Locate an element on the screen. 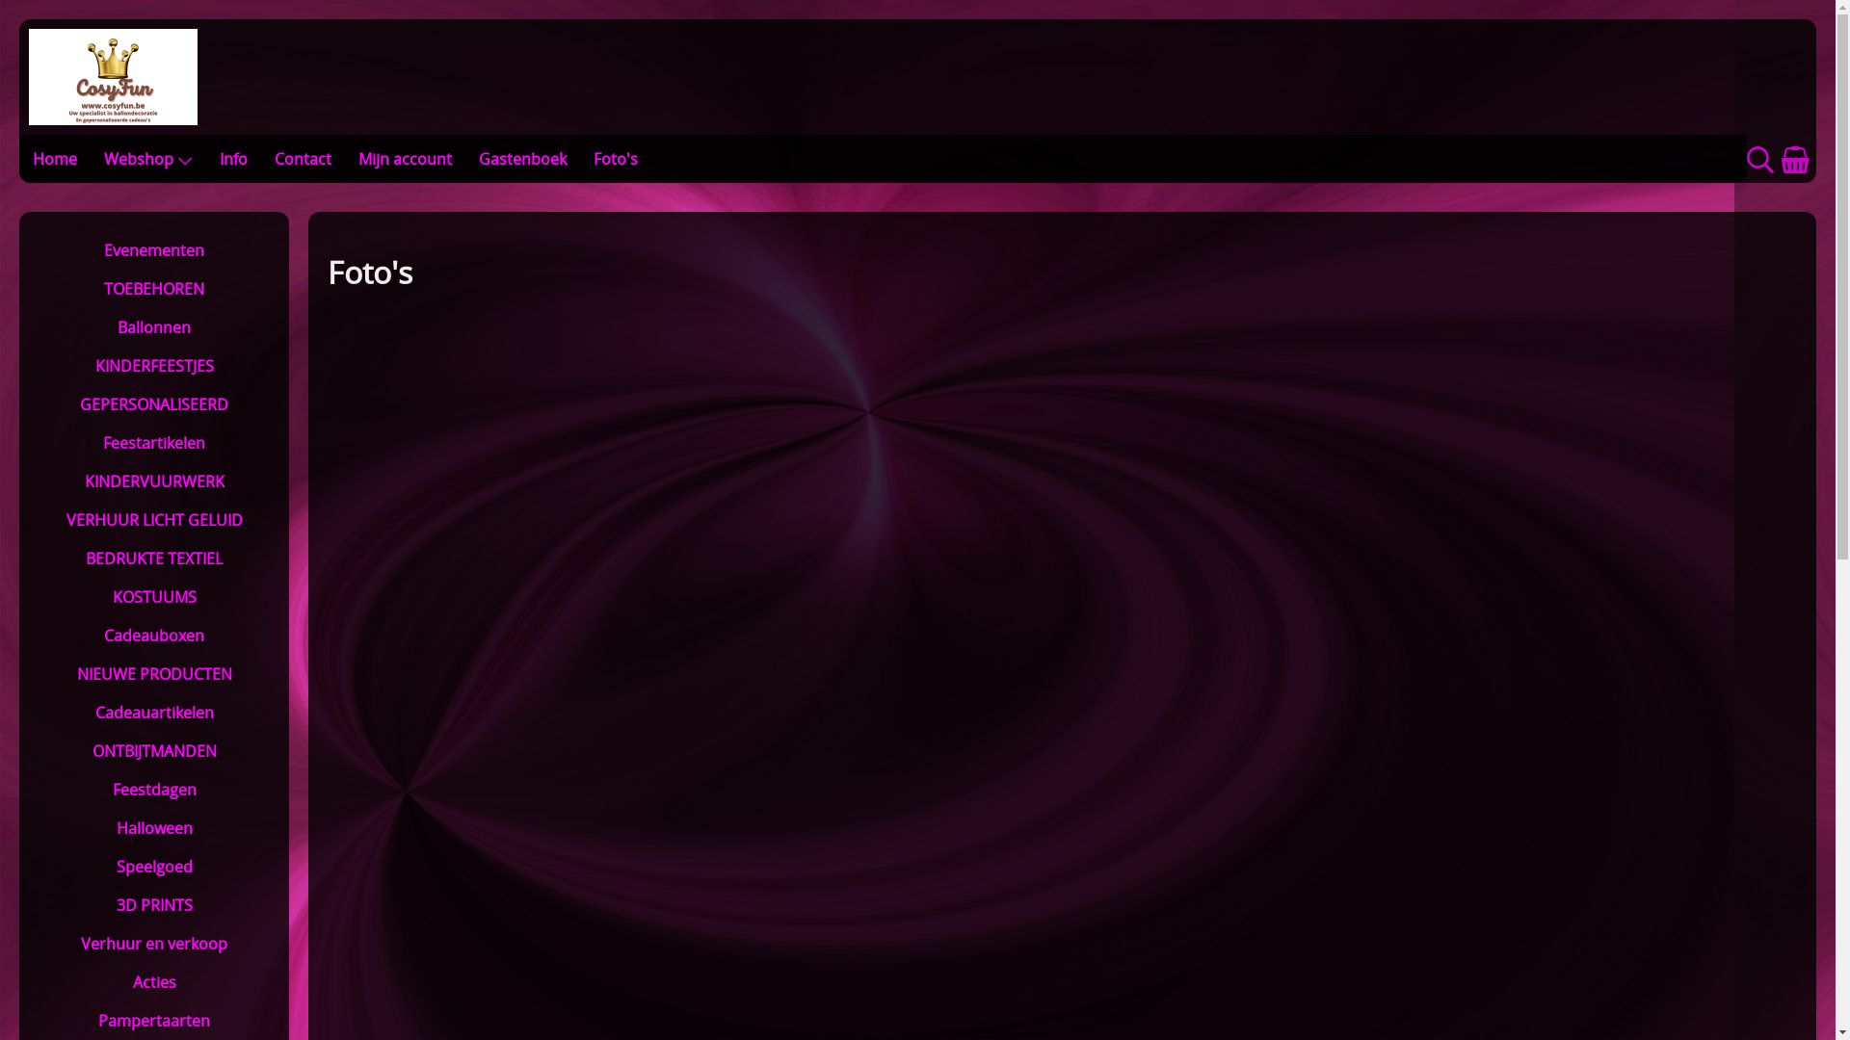 Image resolution: width=1850 pixels, height=1040 pixels. Speelgoed is located at coordinates (154, 867).